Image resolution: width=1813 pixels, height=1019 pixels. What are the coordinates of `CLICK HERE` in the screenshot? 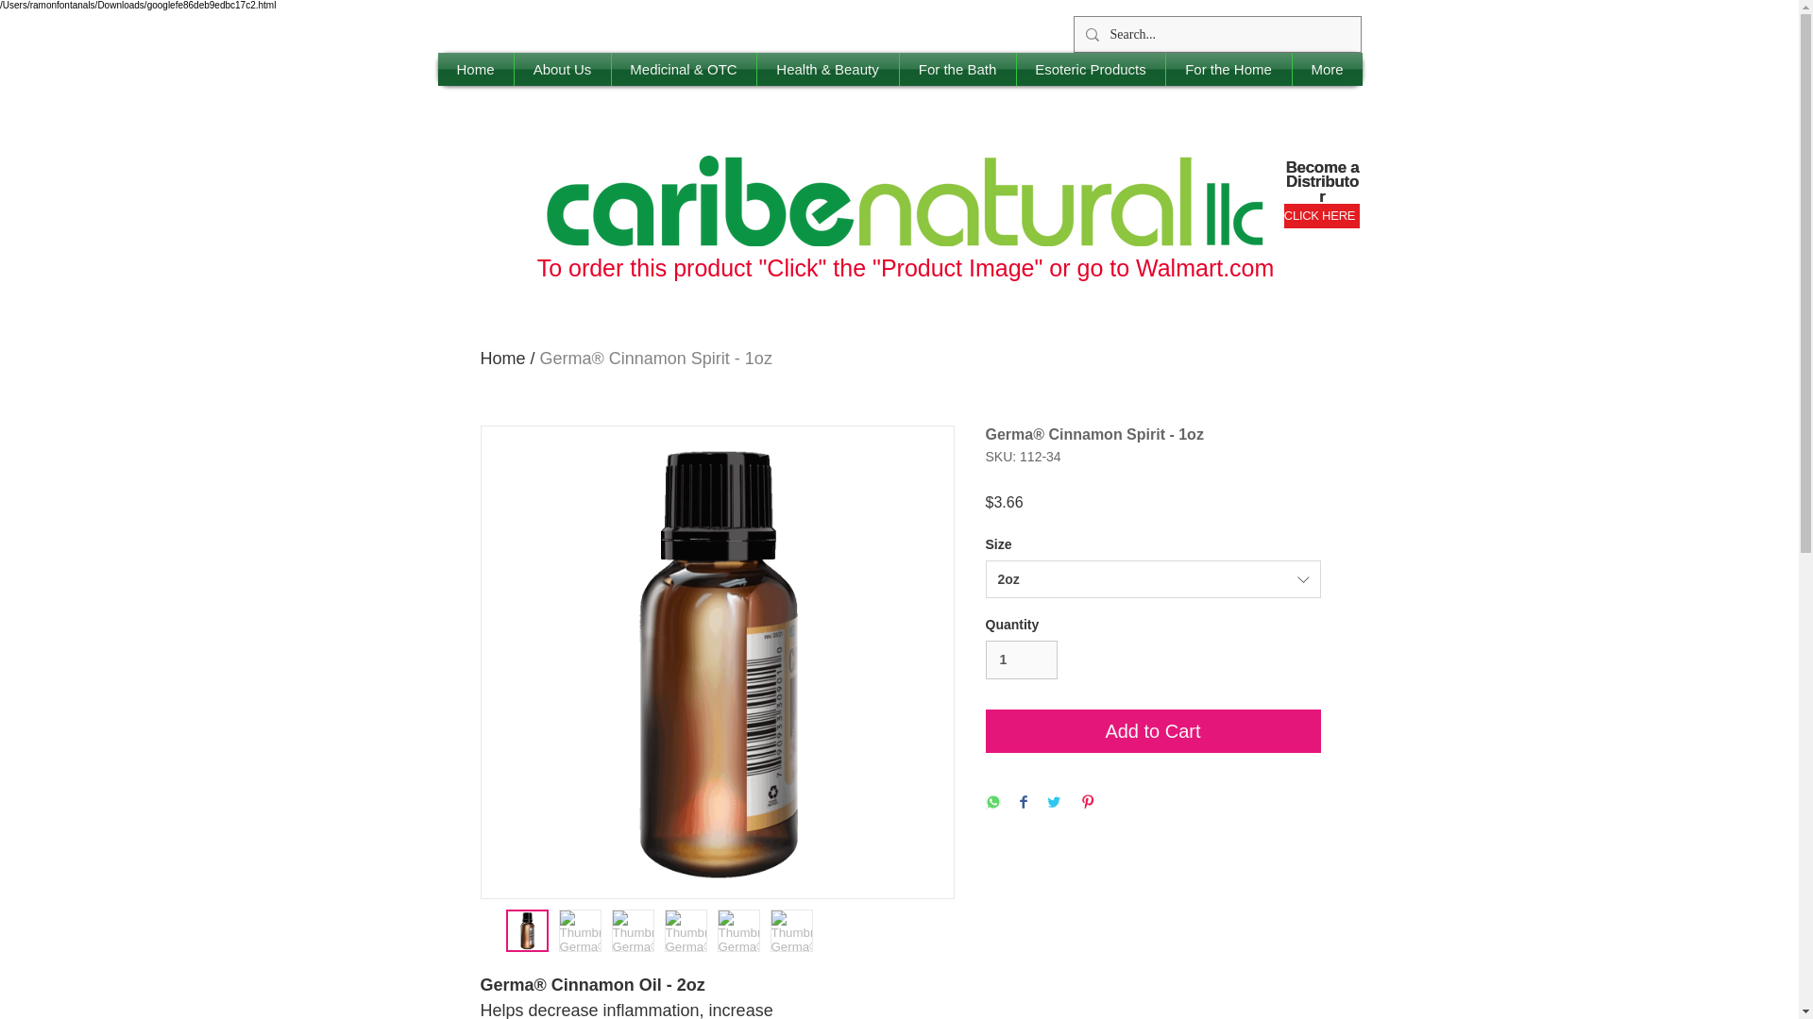 It's located at (1322, 215).